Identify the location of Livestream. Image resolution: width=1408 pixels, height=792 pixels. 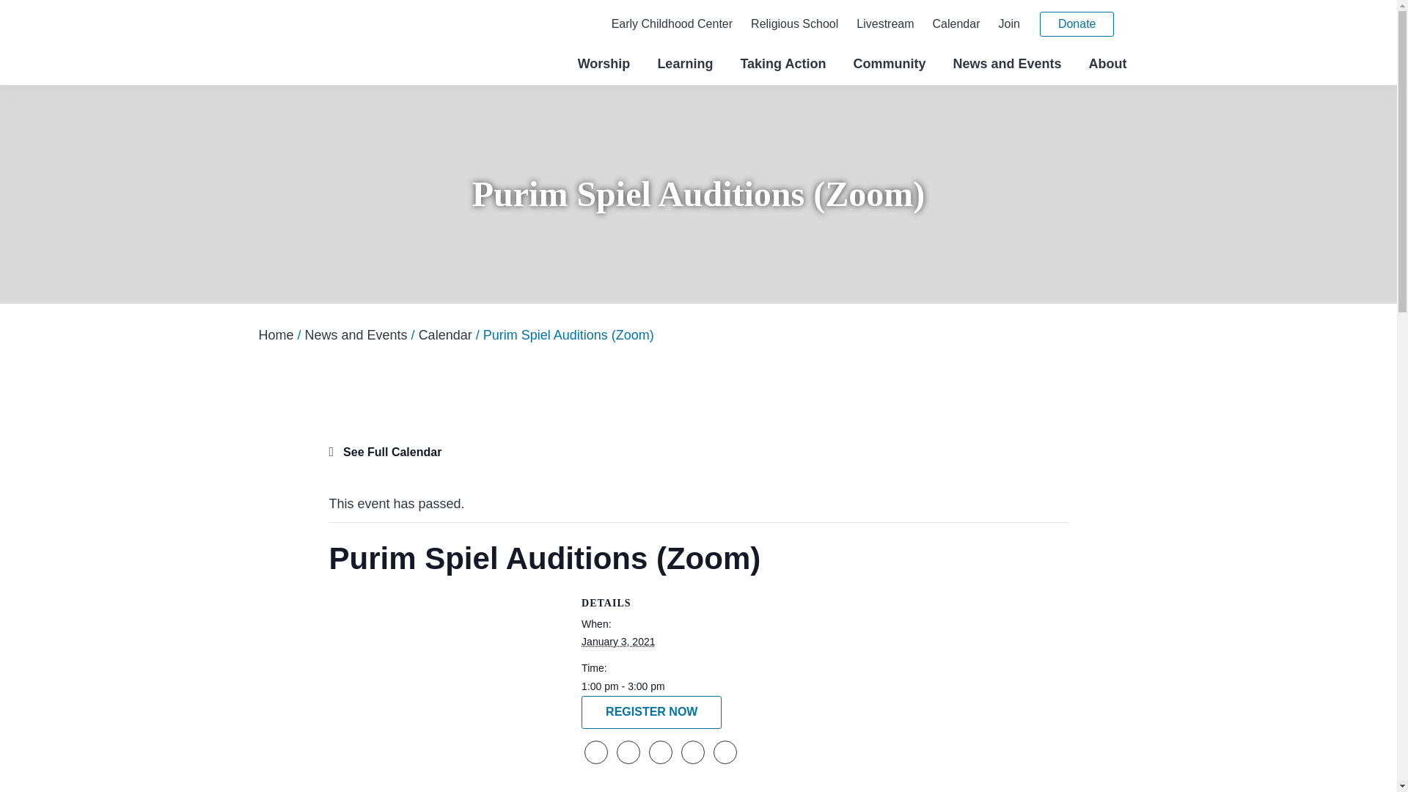
(884, 23).